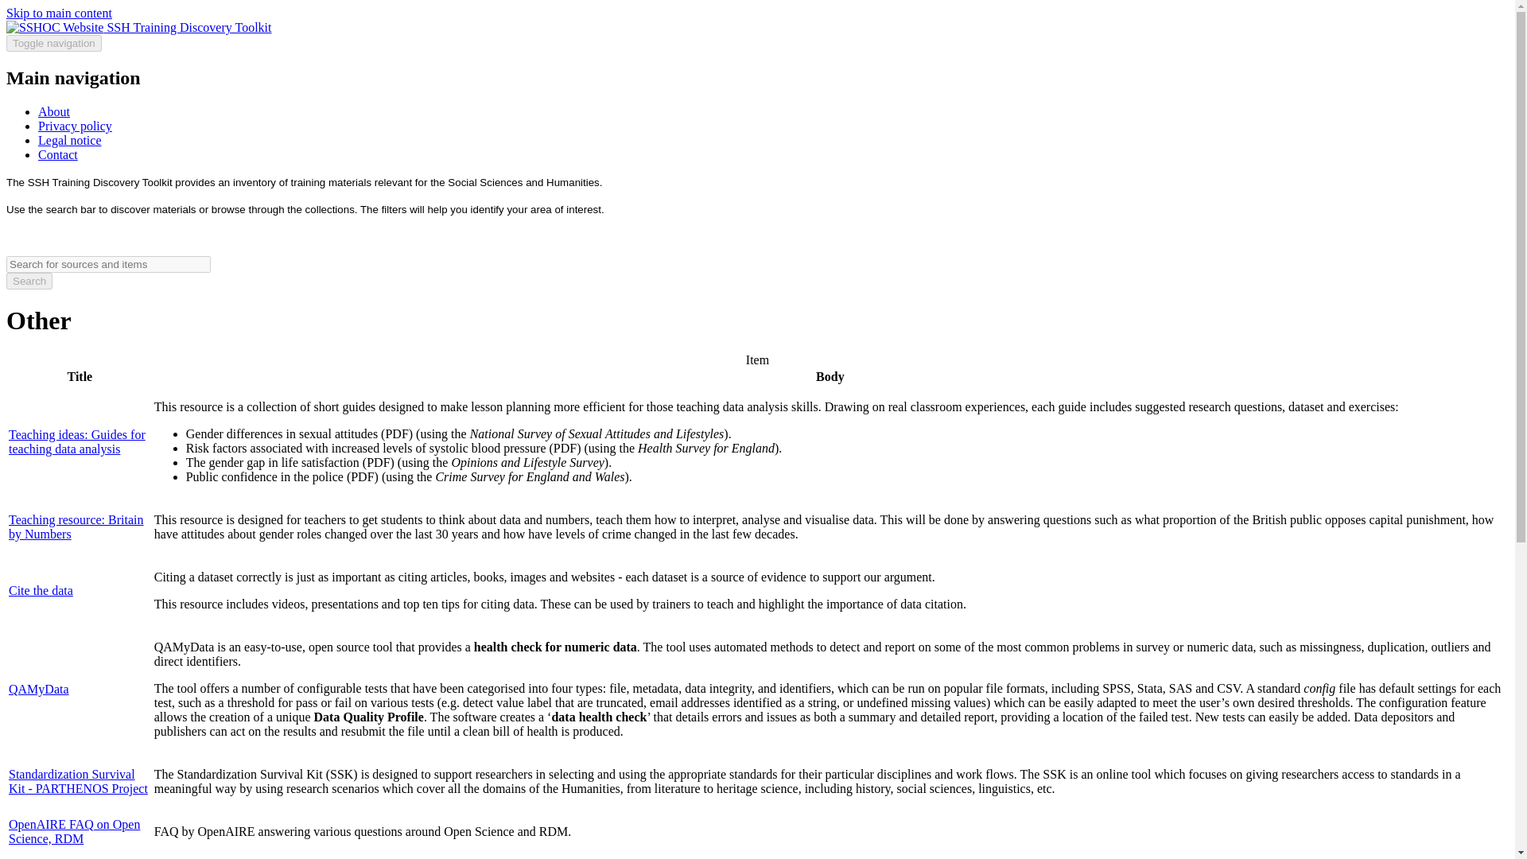 The height and width of the screenshot is (859, 1527). What do you see at coordinates (29, 281) in the screenshot?
I see `Search` at bounding box center [29, 281].